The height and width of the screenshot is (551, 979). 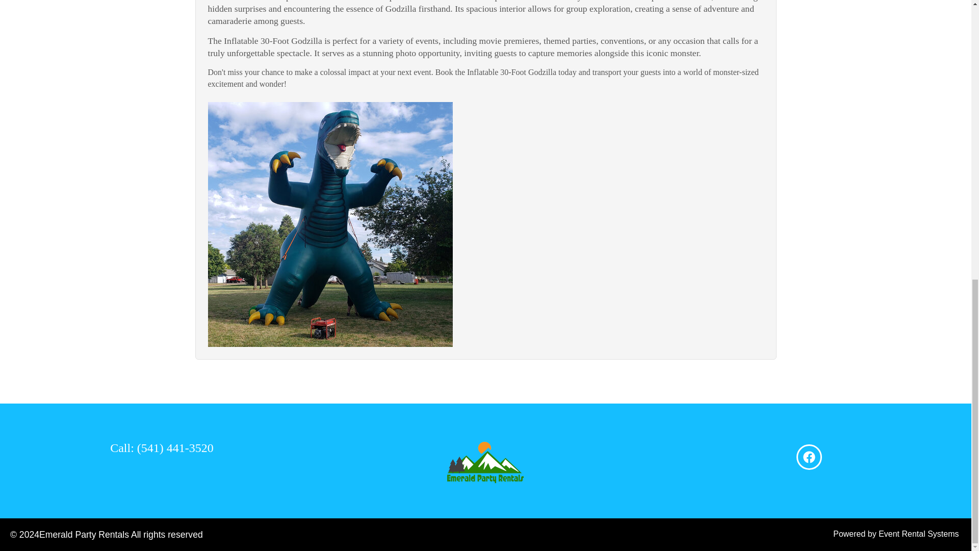 What do you see at coordinates (809, 457) in the screenshot?
I see `Emerald Party Rentals Facebook` at bounding box center [809, 457].